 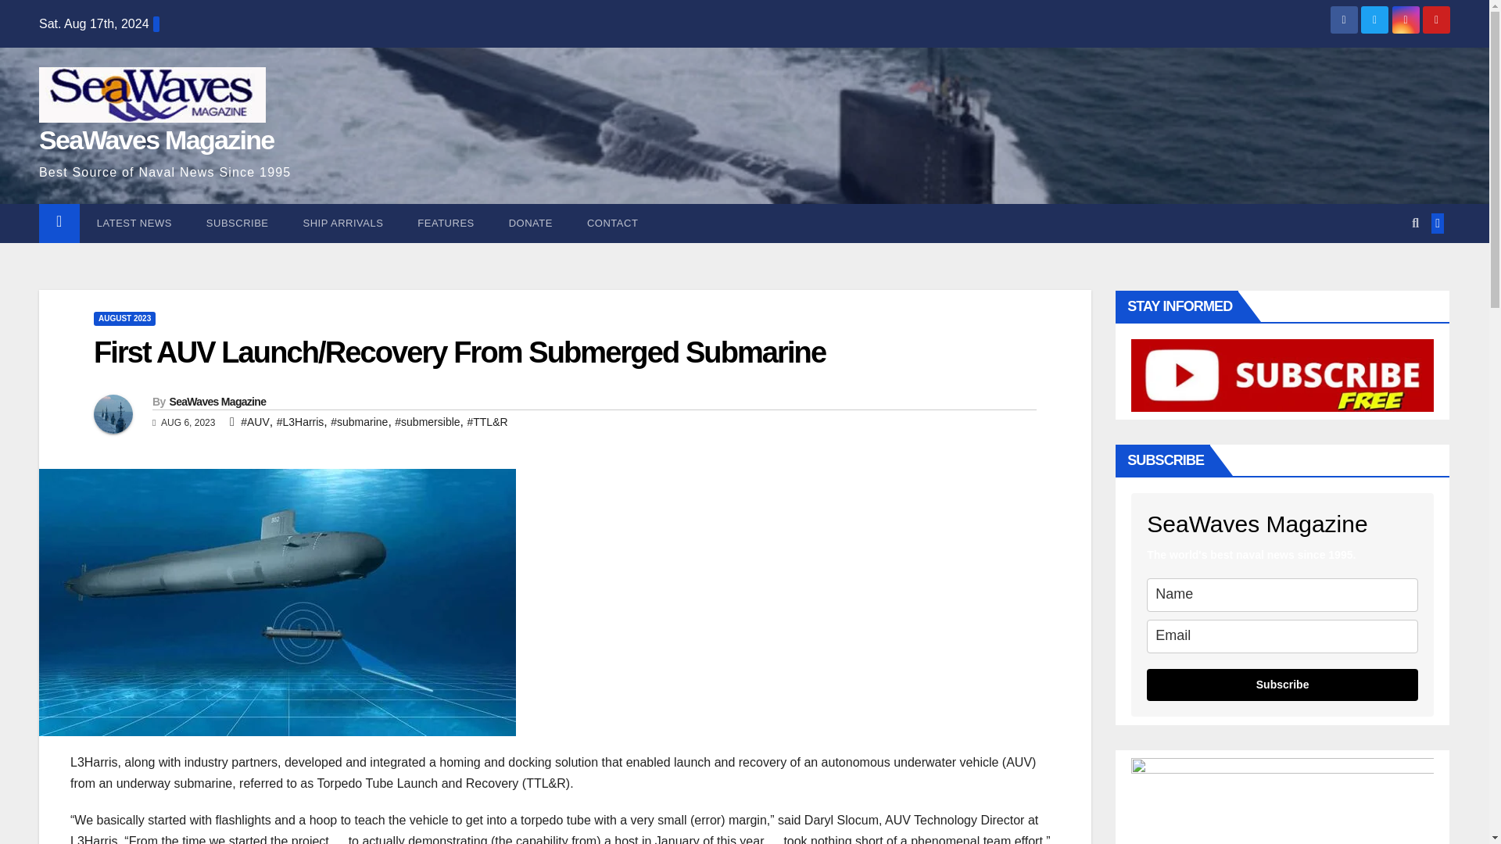 I want to click on Subscribe, so click(x=238, y=224).